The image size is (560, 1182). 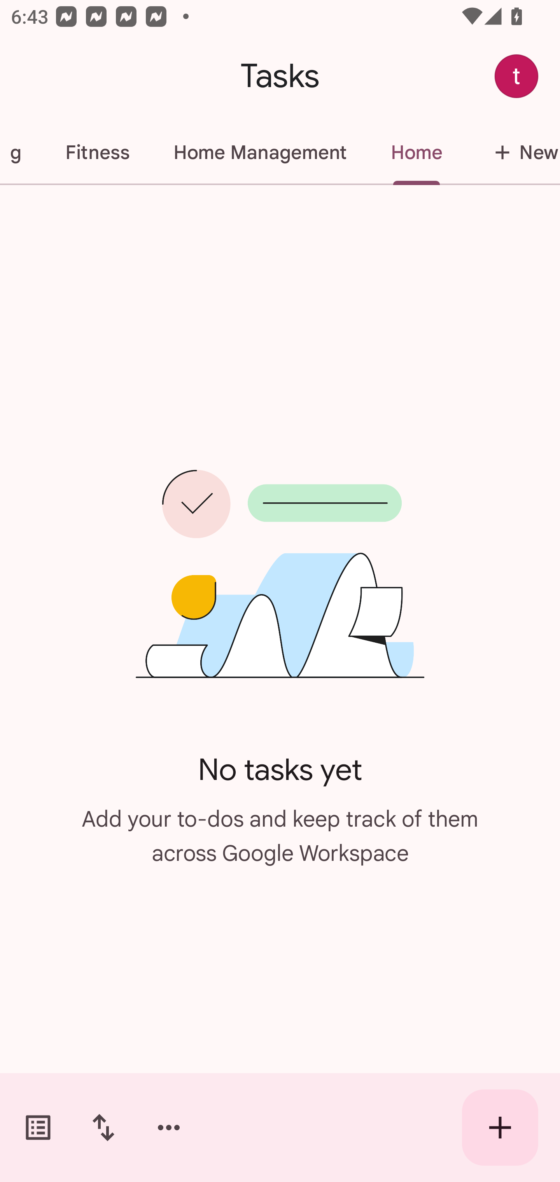 I want to click on More options, so click(x=169, y=1128).